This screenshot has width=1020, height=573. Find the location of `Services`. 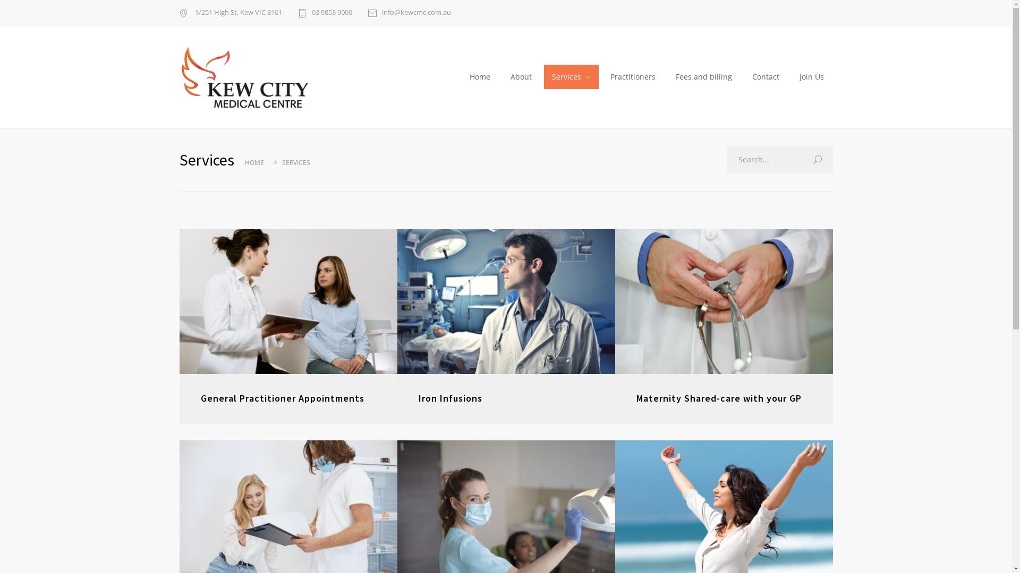

Services is located at coordinates (571, 77).